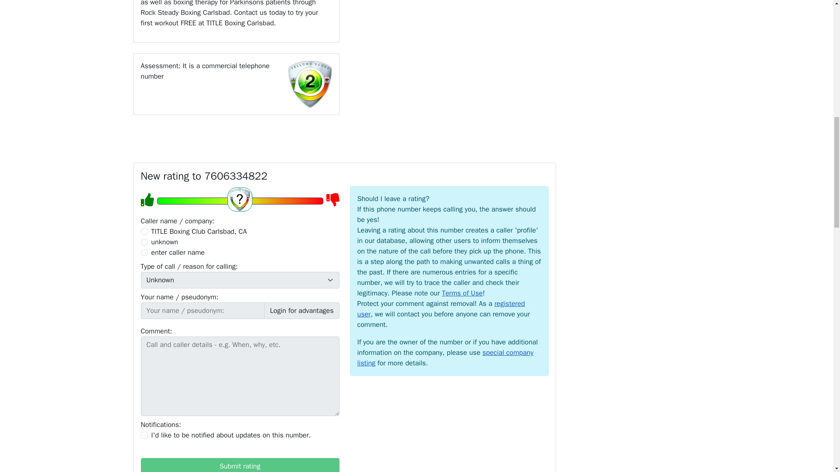 This screenshot has height=472, width=840. What do you see at coordinates (144, 242) in the screenshot?
I see `2` at bounding box center [144, 242].